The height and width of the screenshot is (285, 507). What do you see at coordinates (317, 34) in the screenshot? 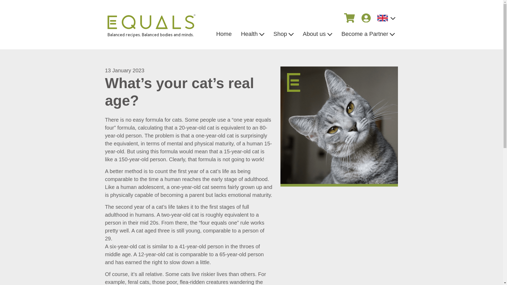
I see `About us` at bounding box center [317, 34].